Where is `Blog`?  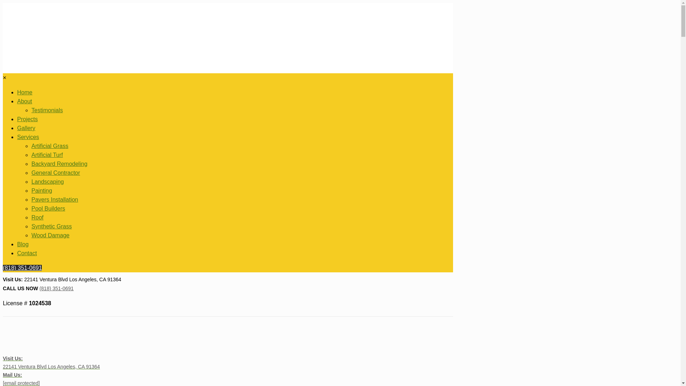 Blog is located at coordinates (23, 244).